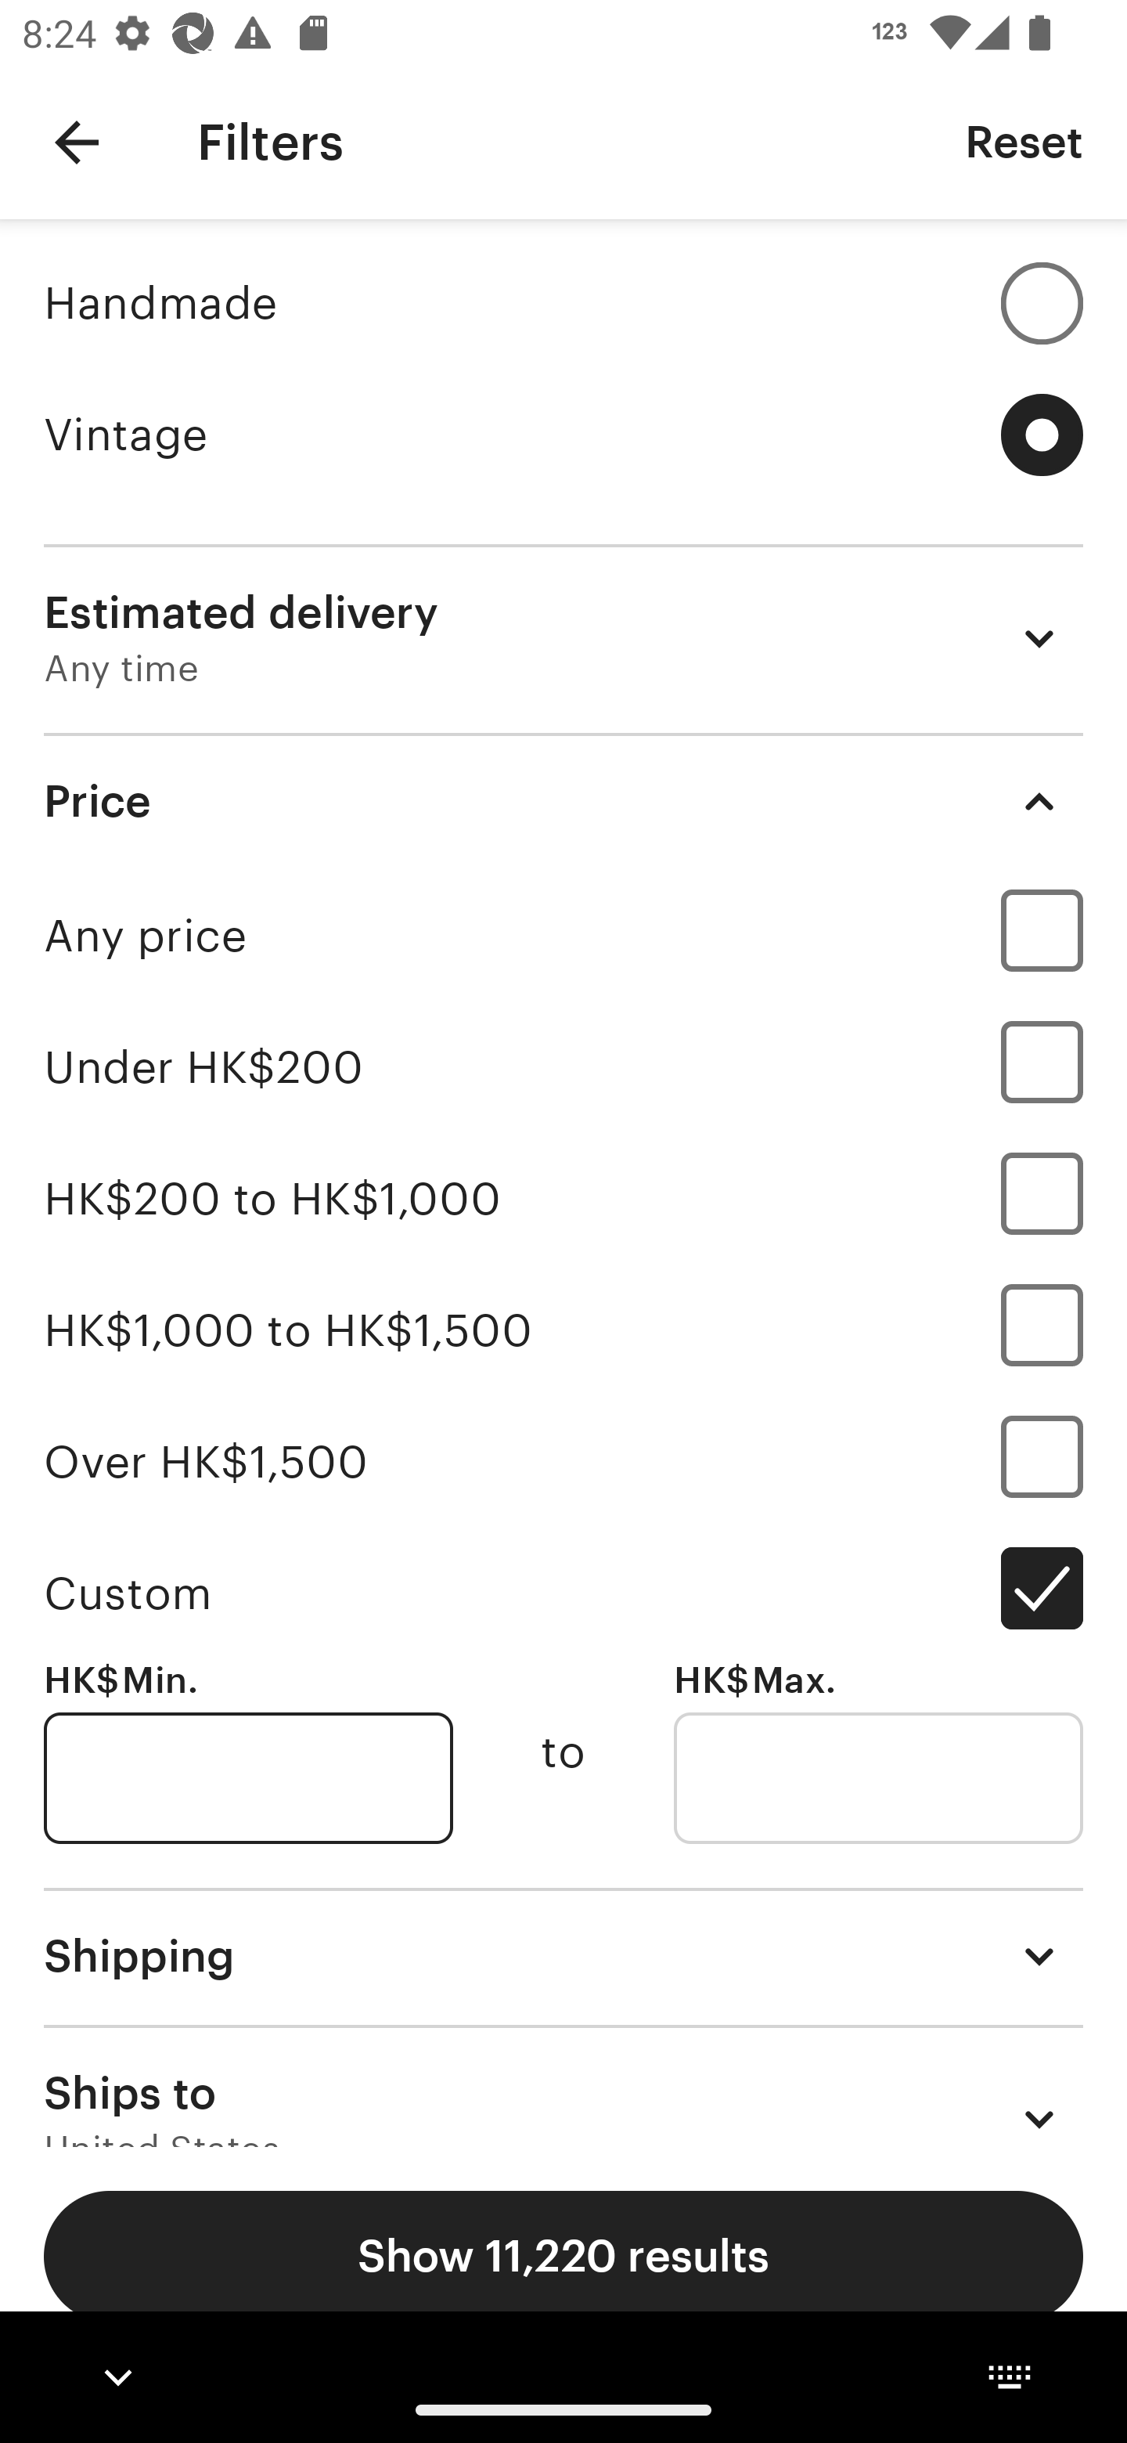 The image size is (1127, 2443). Describe the element at coordinates (563, 302) in the screenshot. I see `Handmade` at that location.